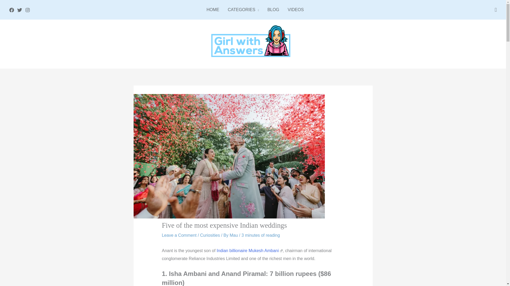  I want to click on Mau, so click(234, 235).